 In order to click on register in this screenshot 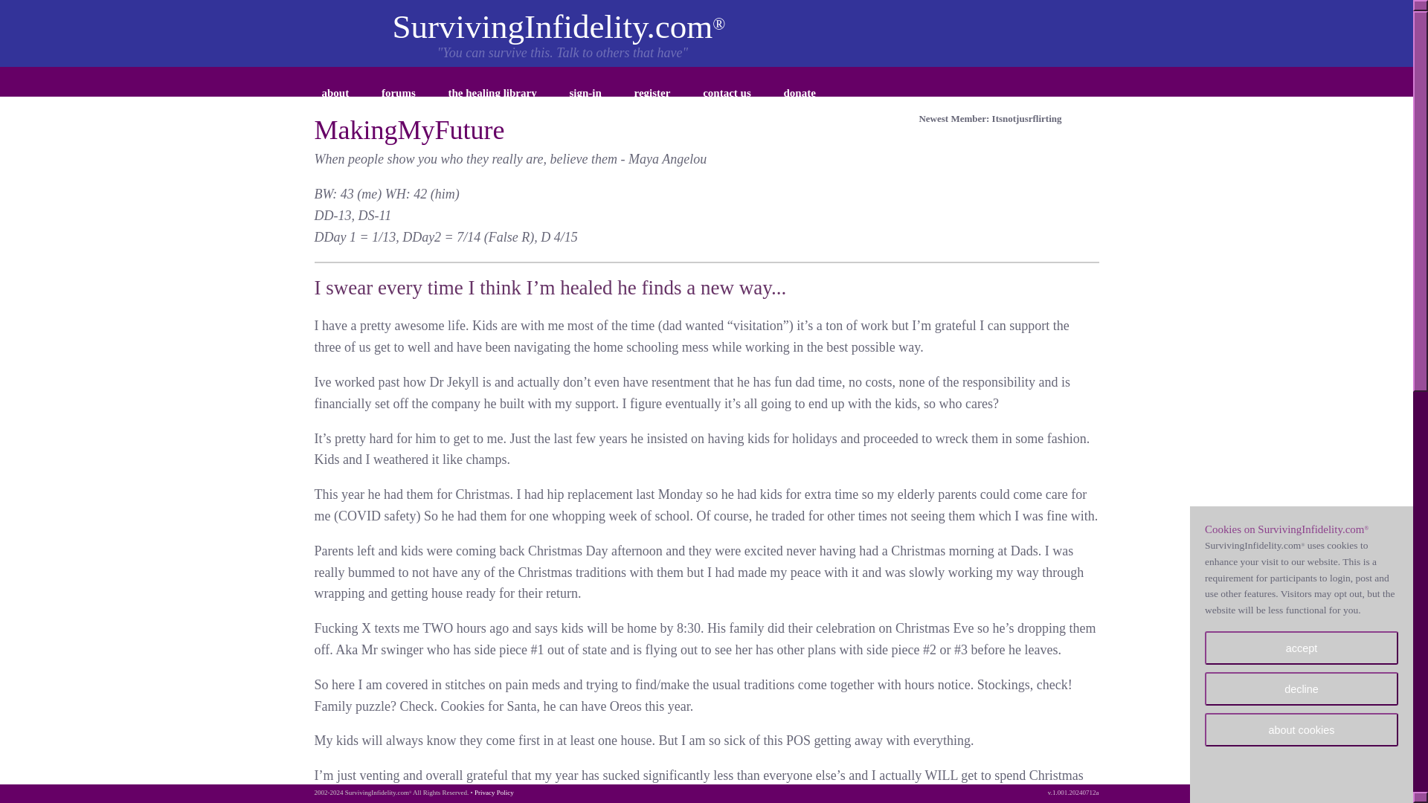, I will do `click(652, 95)`.